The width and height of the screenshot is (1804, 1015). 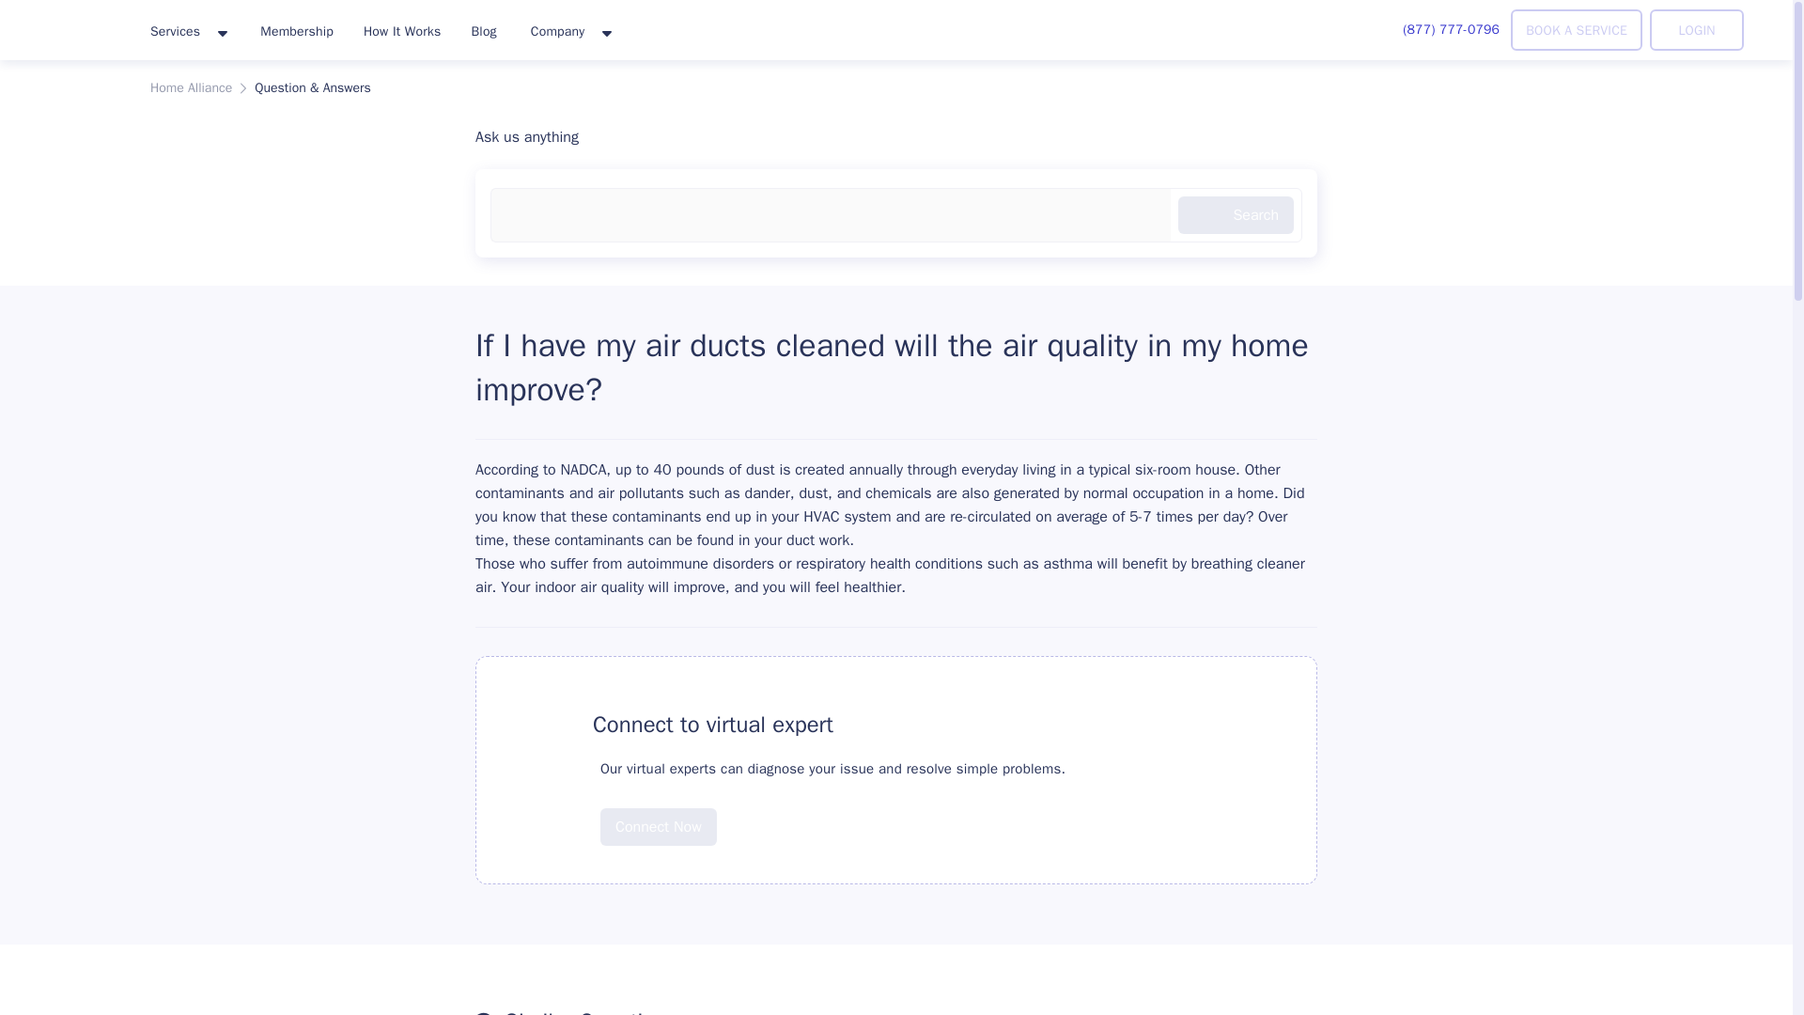 What do you see at coordinates (1697, 30) in the screenshot?
I see `LOGIN` at bounding box center [1697, 30].